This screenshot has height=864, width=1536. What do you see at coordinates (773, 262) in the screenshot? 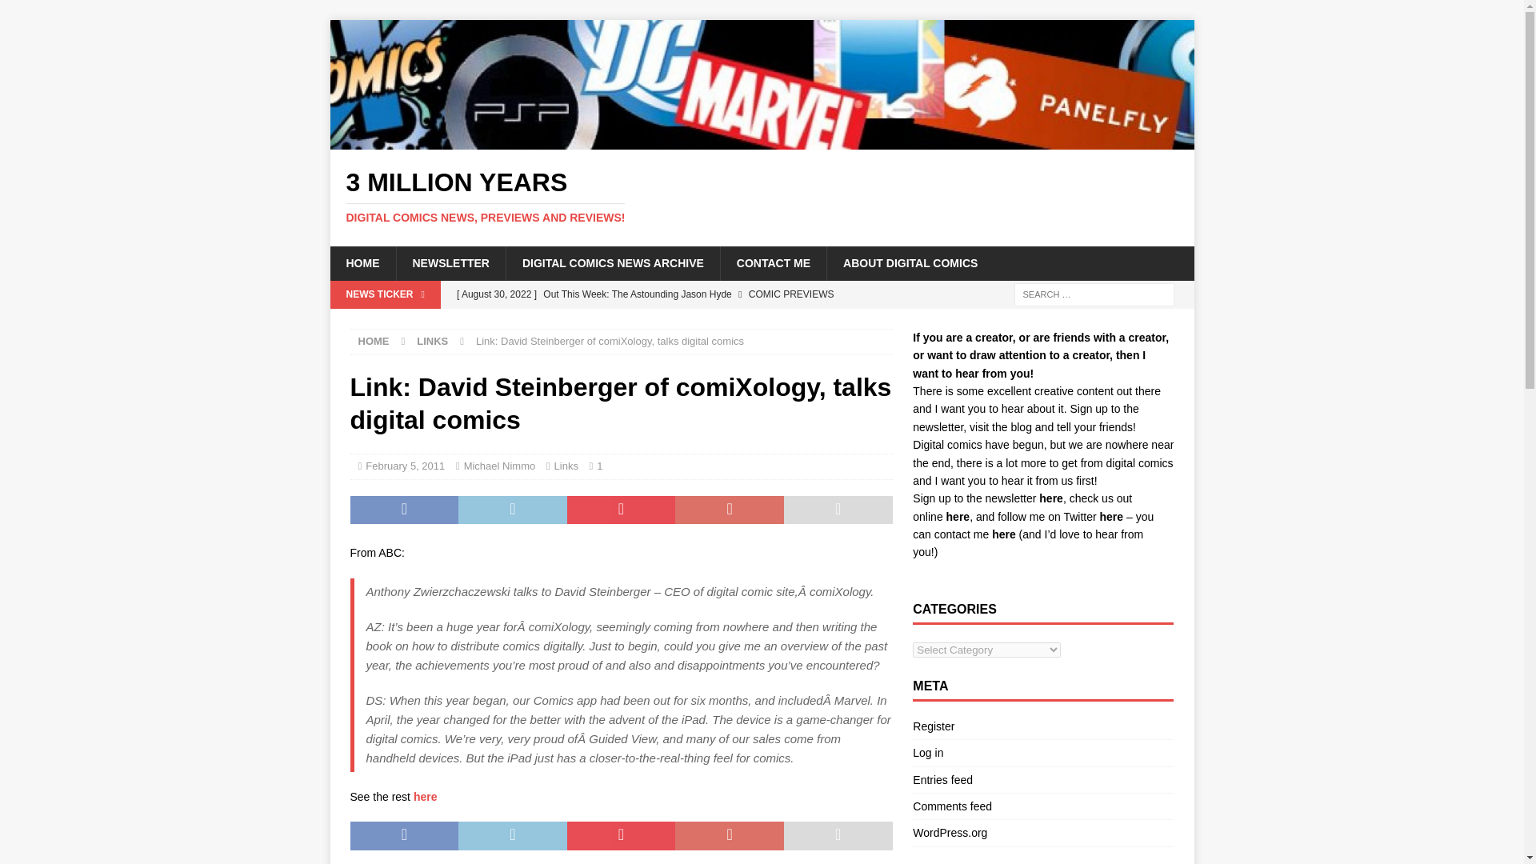
I see `Links` at bounding box center [773, 262].